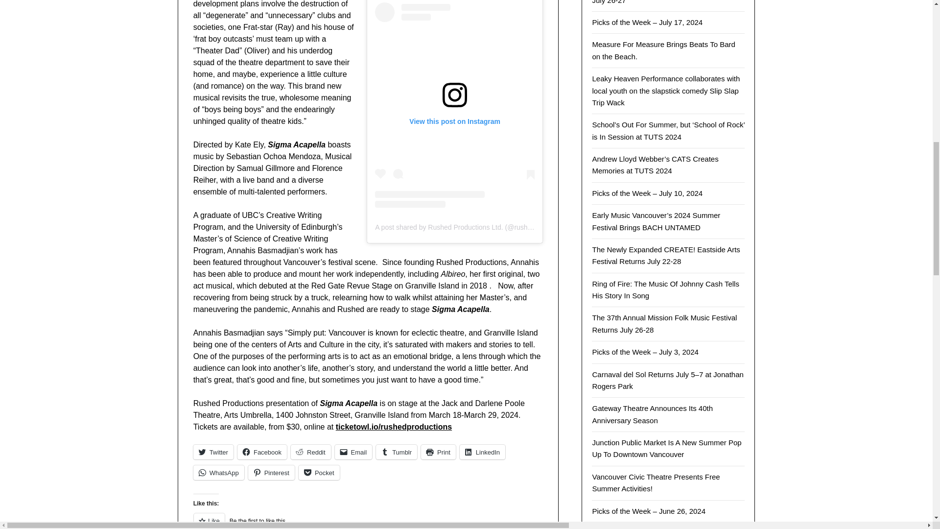 The width and height of the screenshot is (940, 529). What do you see at coordinates (219, 472) in the screenshot?
I see `Click to share on WhatsApp` at bounding box center [219, 472].